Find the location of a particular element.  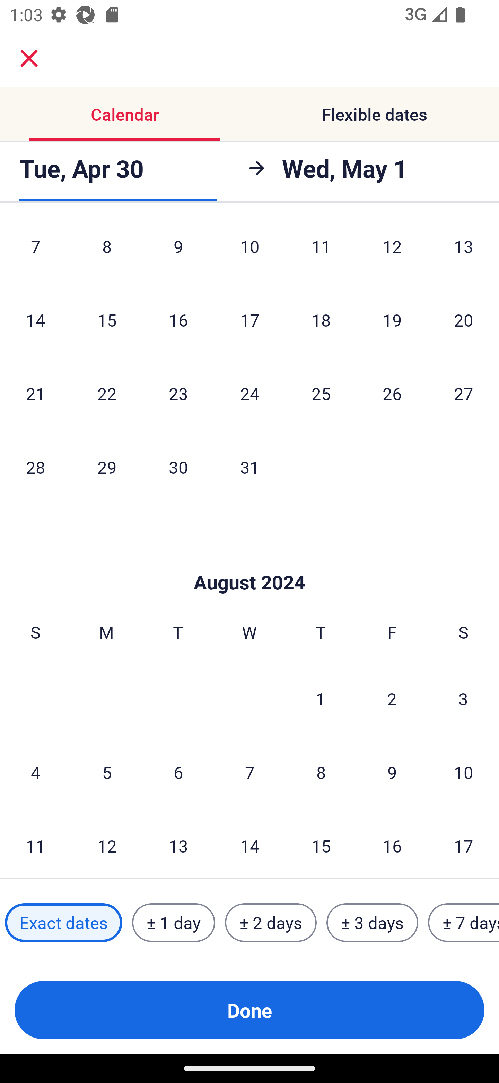

26 Friday, July 26, 2024 is located at coordinates (392, 393).